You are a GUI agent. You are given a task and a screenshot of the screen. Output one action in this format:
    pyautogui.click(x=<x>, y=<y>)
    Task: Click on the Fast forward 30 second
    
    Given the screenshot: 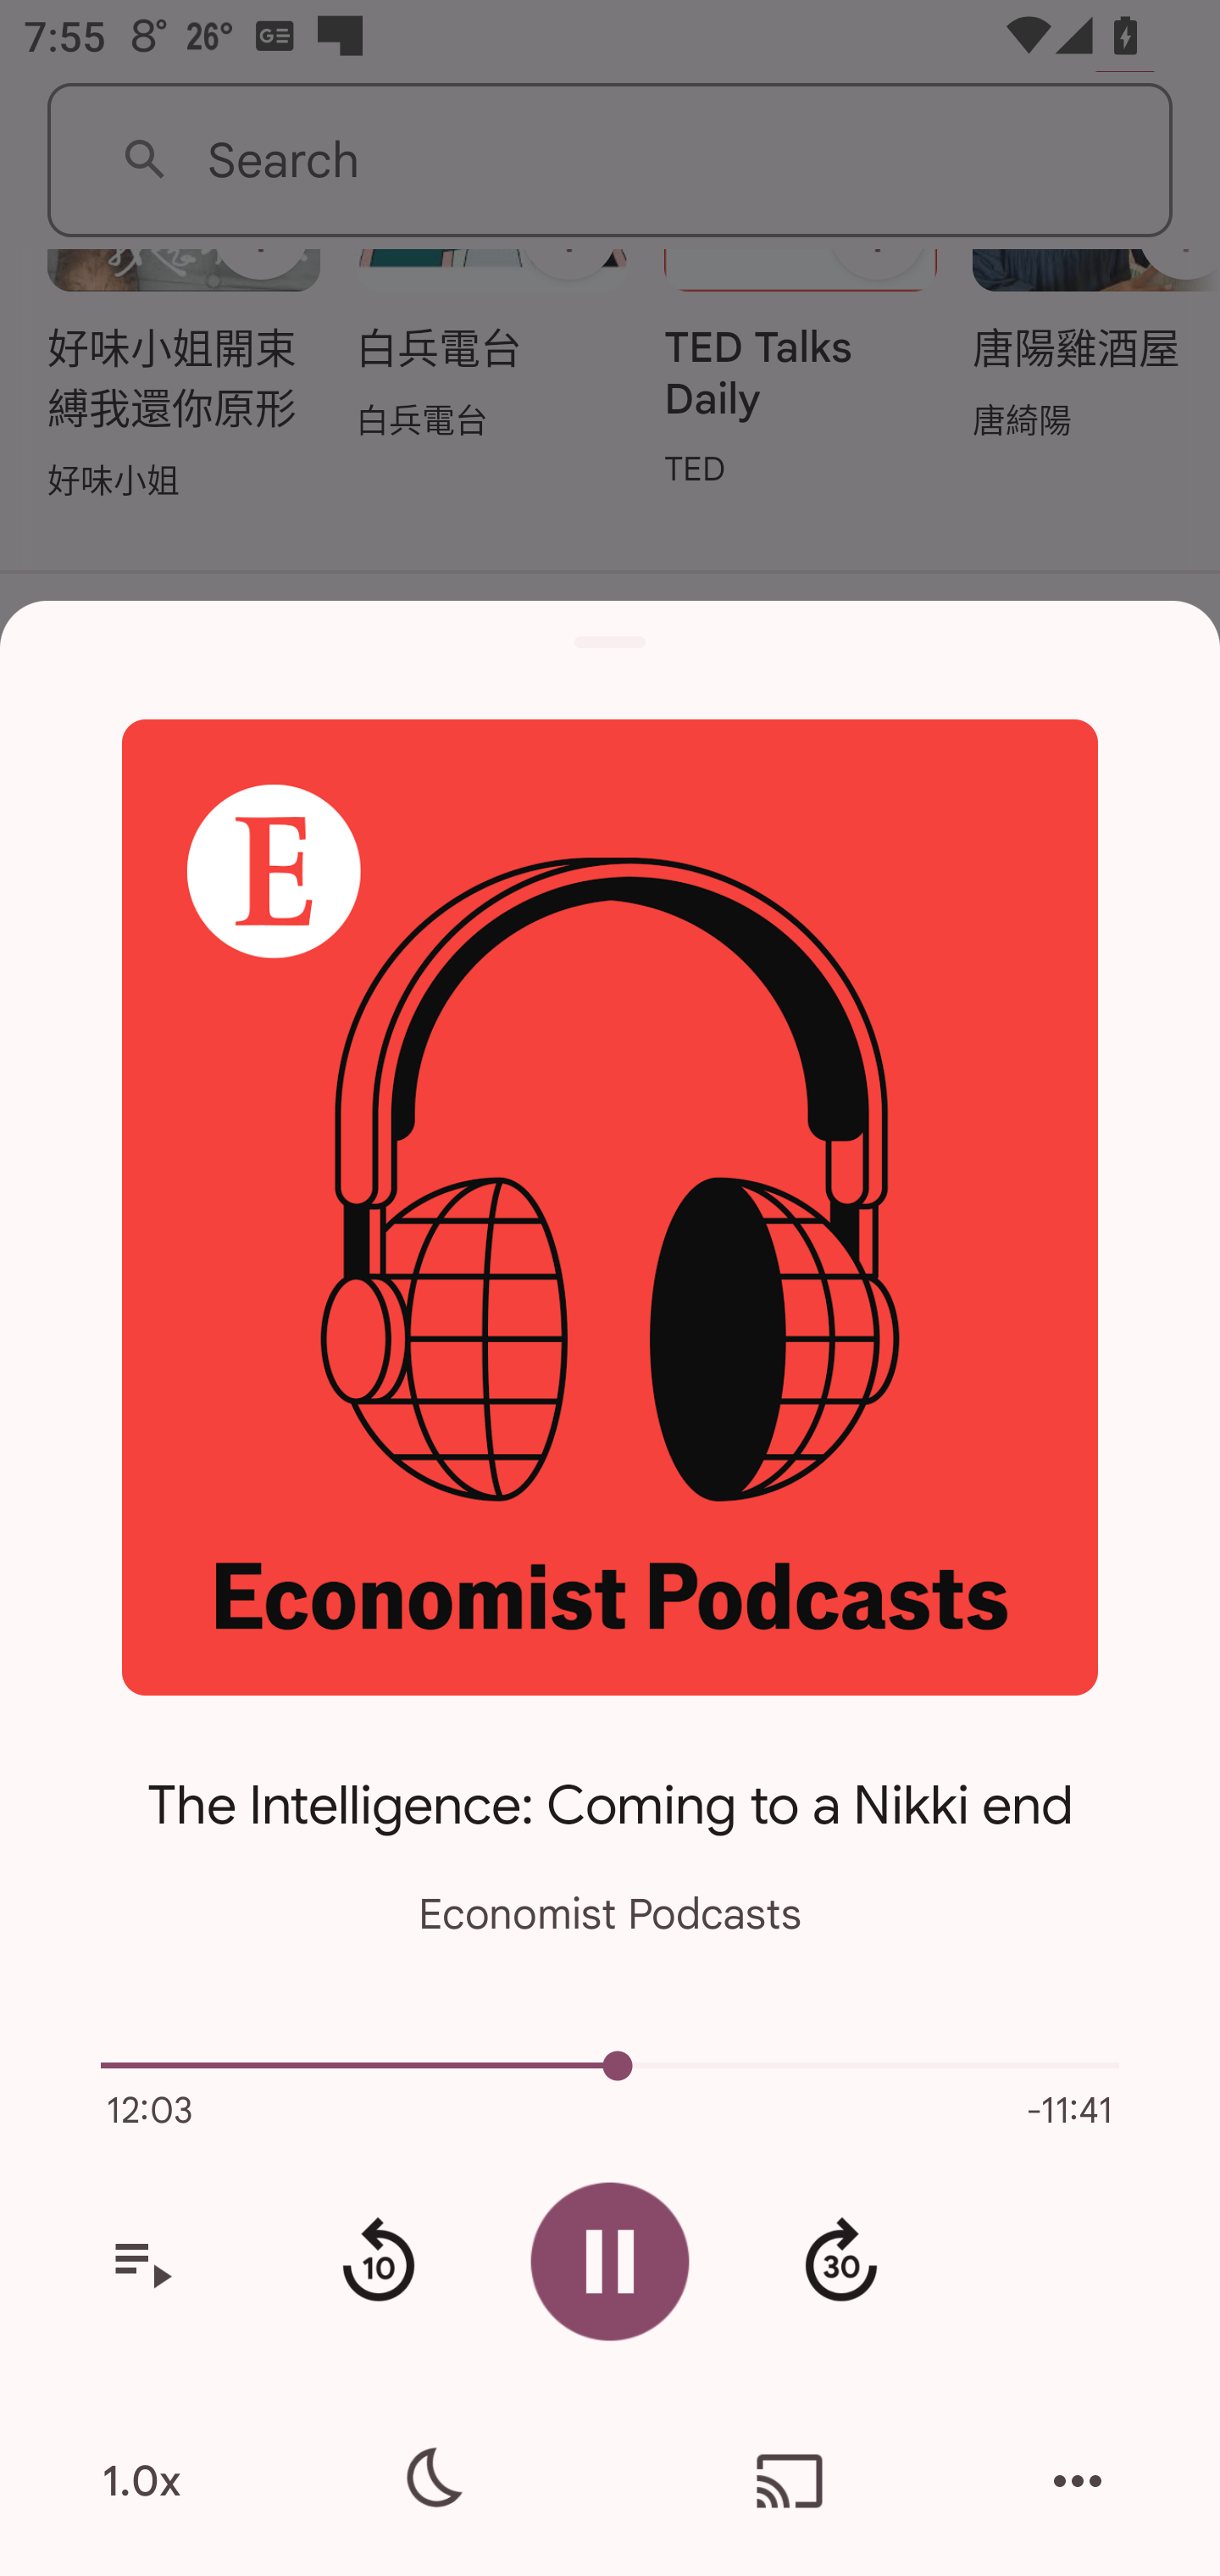 What is the action you would take?
    pyautogui.click(x=840, y=2262)
    